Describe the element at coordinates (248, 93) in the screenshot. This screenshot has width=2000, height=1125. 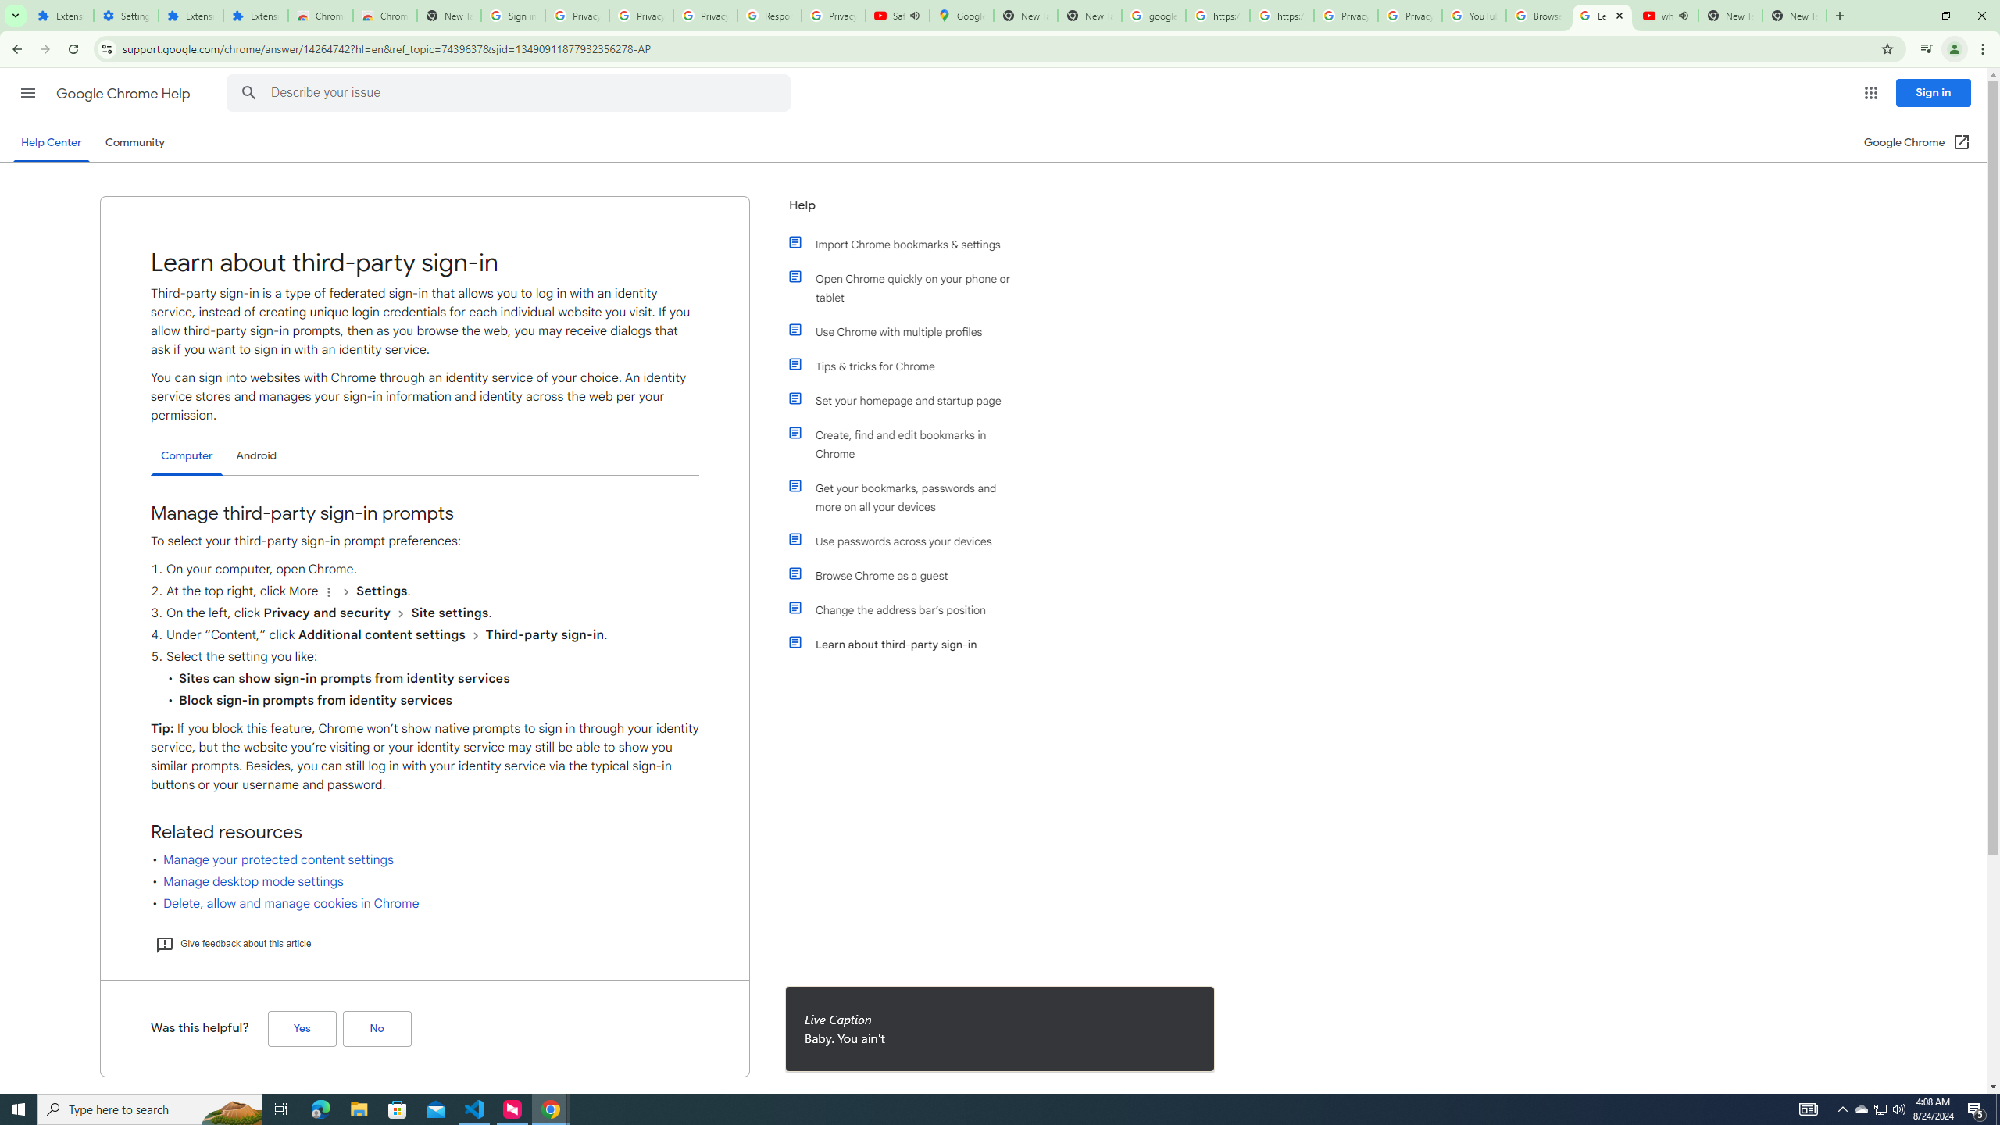
I see `Search Help Center` at that location.